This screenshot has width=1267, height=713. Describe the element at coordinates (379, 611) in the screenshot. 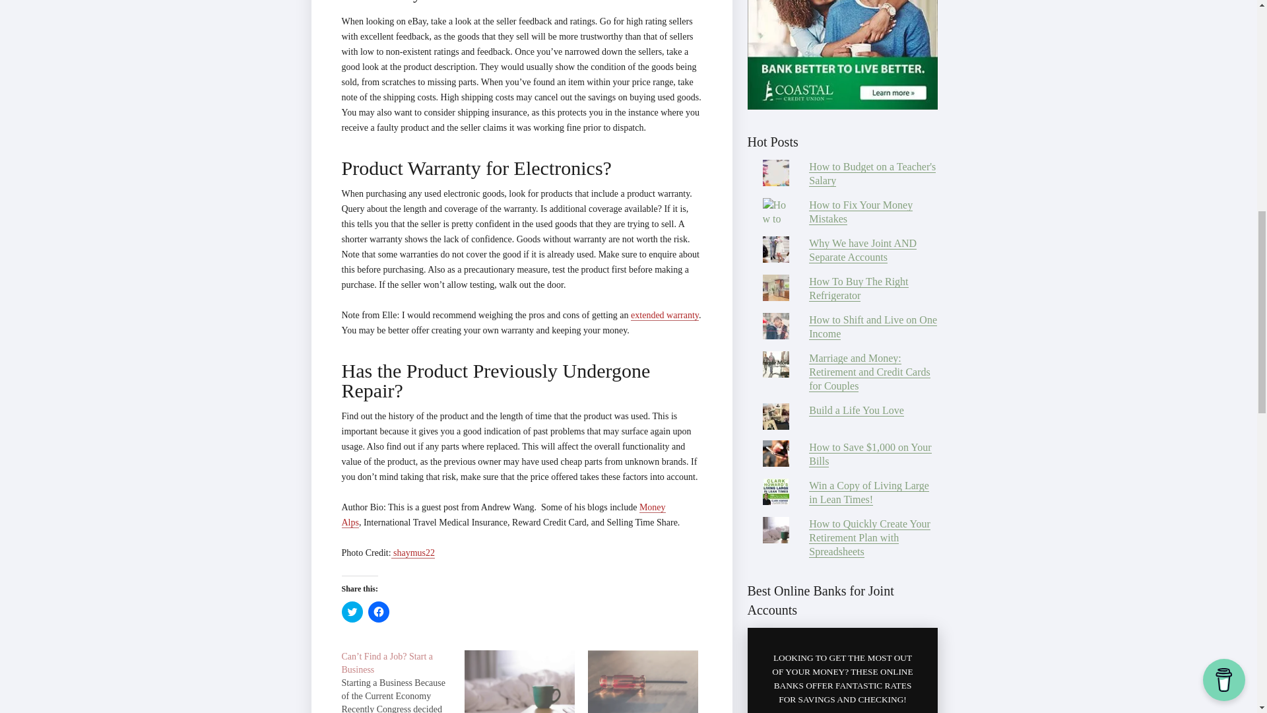

I see `Click to share on Facebook` at that location.